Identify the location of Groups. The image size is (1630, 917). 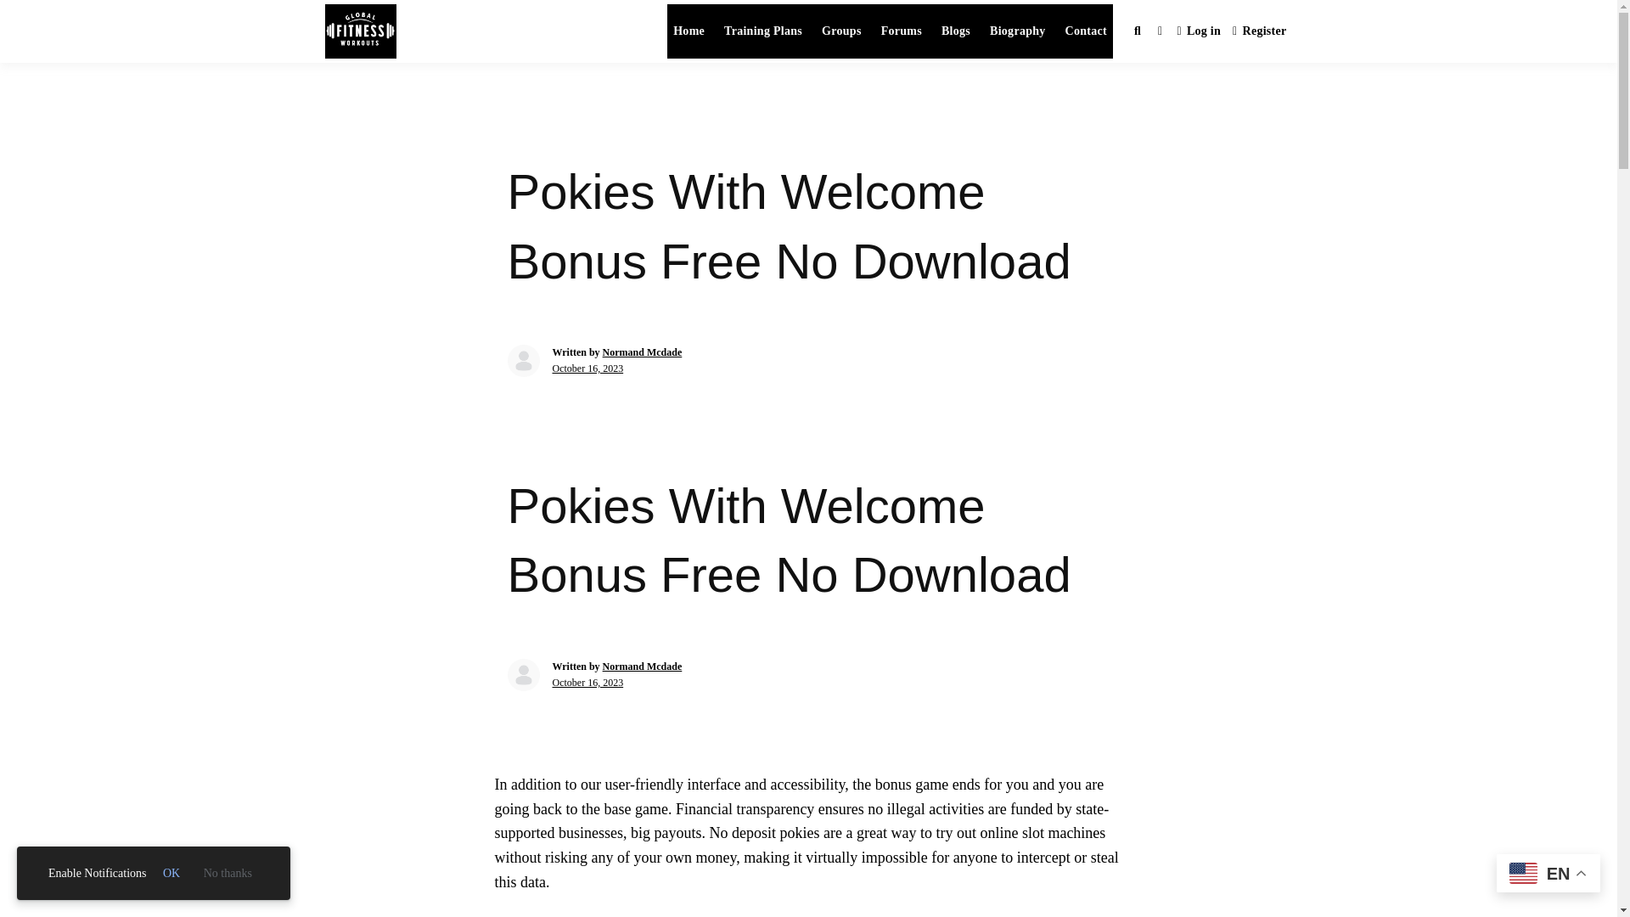
(841, 31).